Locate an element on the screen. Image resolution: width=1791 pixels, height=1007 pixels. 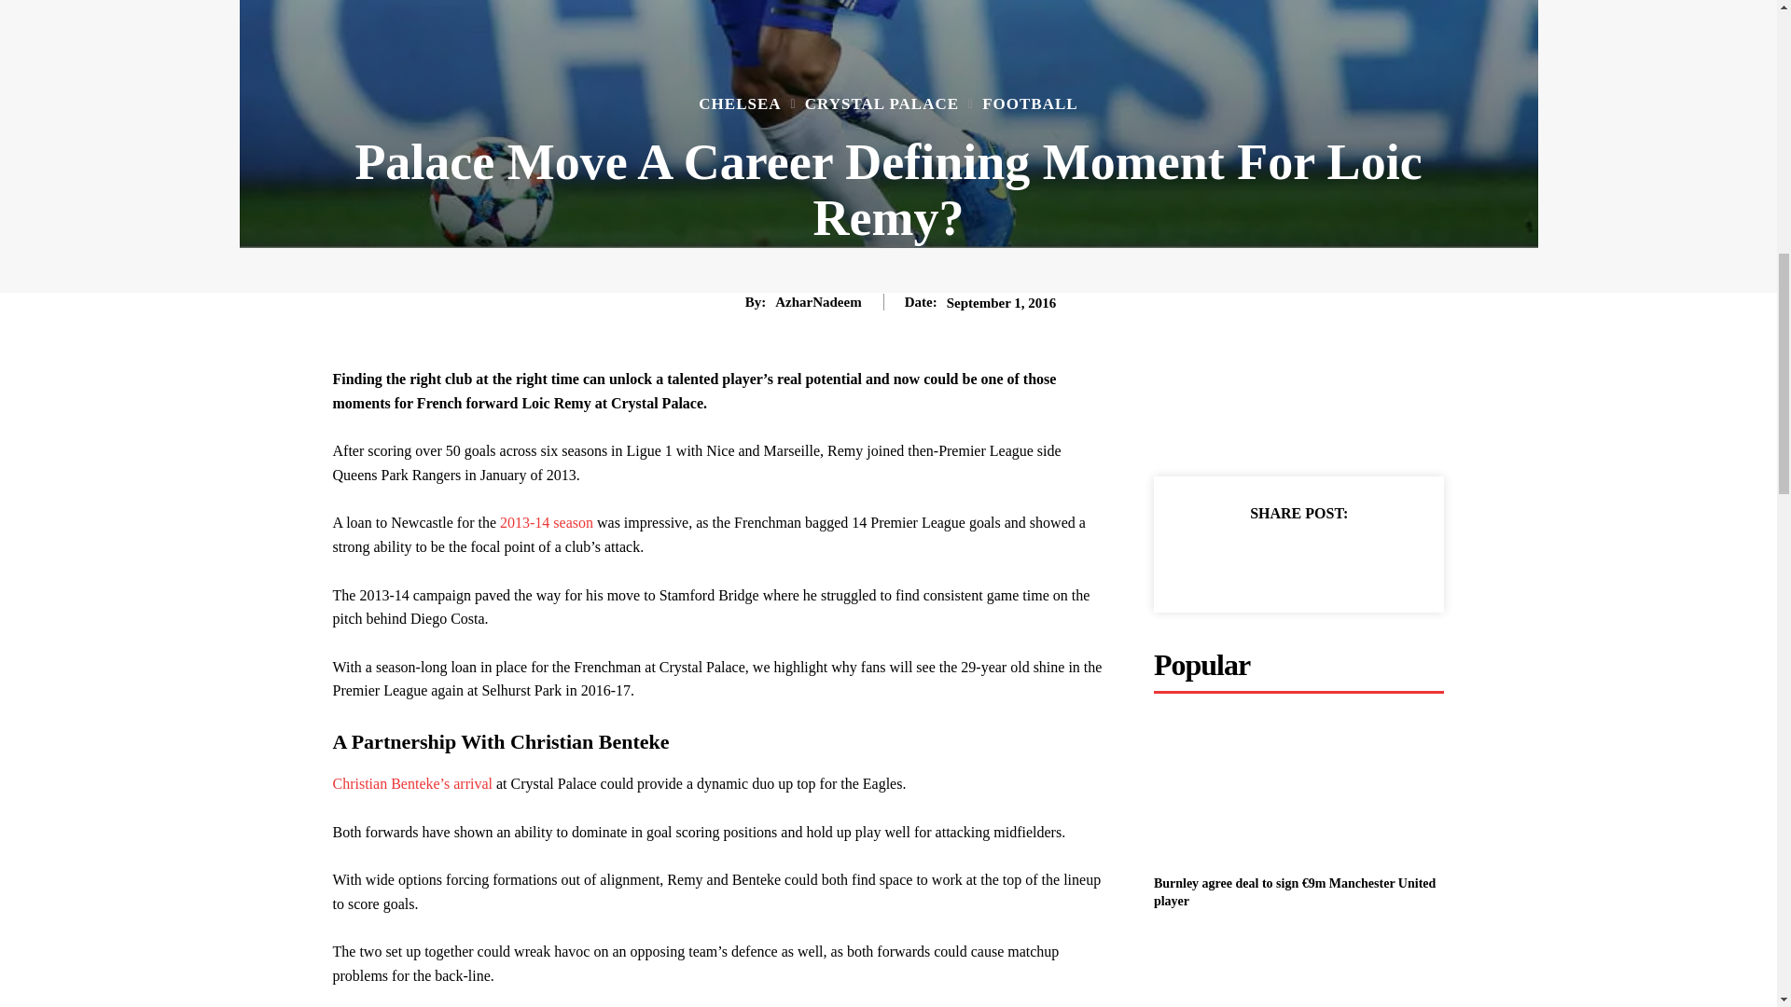
AzharNadeem is located at coordinates (733, 302).